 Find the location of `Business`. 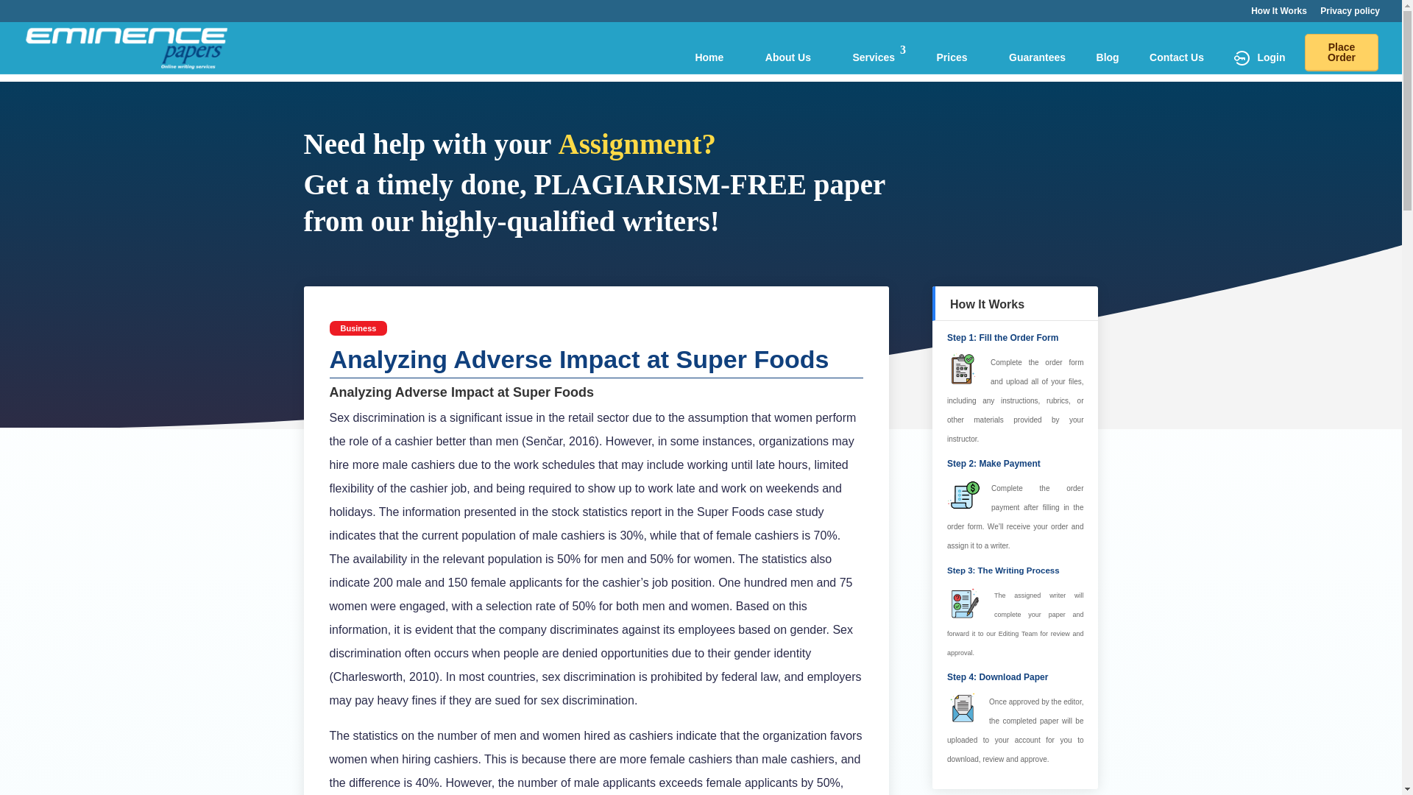

Business is located at coordinates (358, 328).